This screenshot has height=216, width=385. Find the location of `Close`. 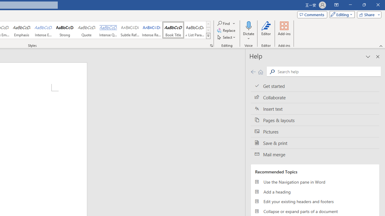

Close is located at coordinates (378, 5).